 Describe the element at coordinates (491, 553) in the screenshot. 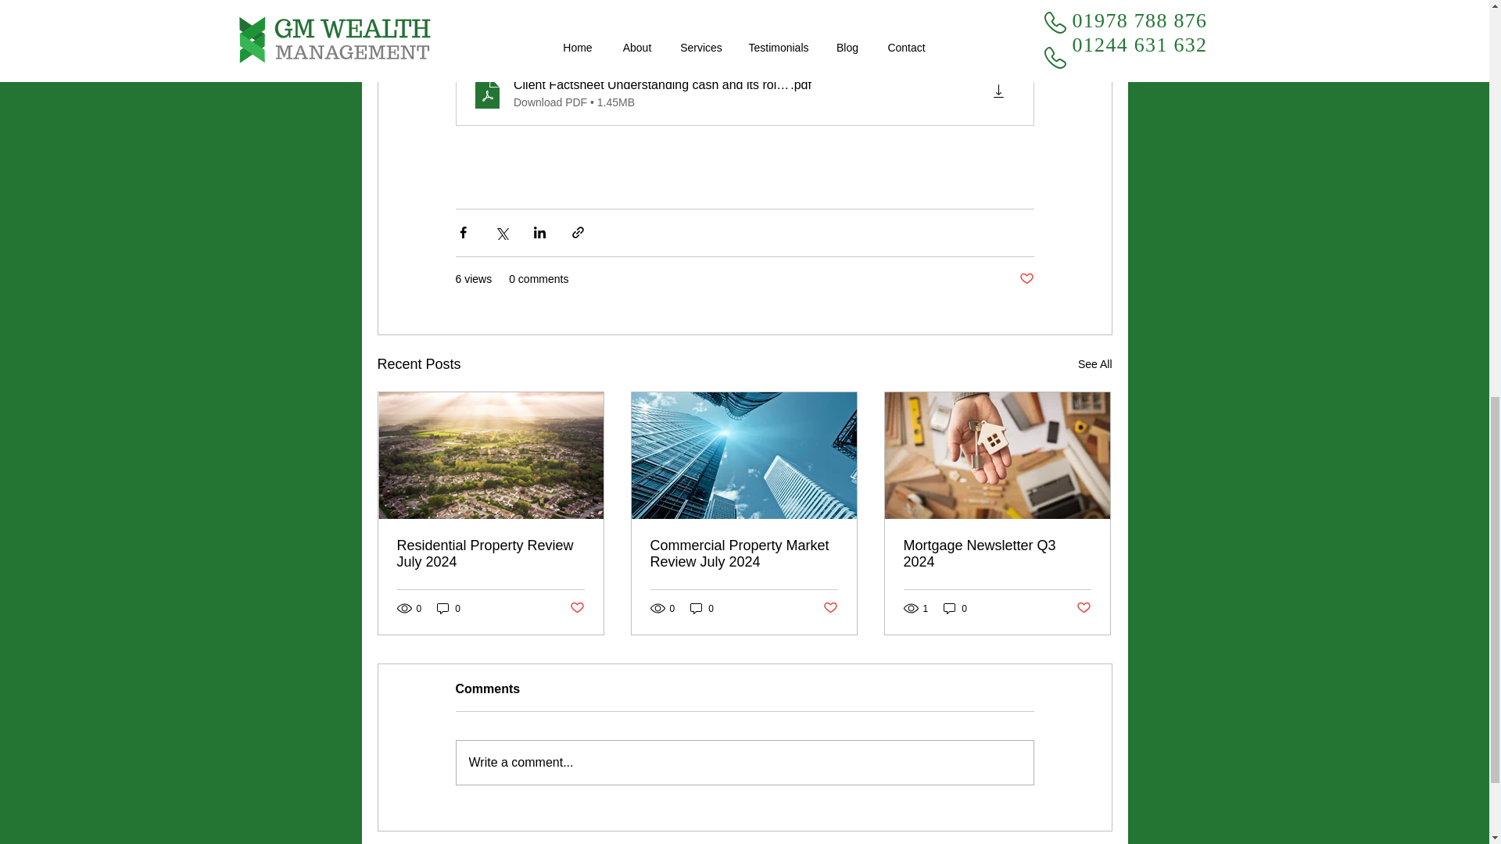

I see `Residential Property Review July 2024` at that location.